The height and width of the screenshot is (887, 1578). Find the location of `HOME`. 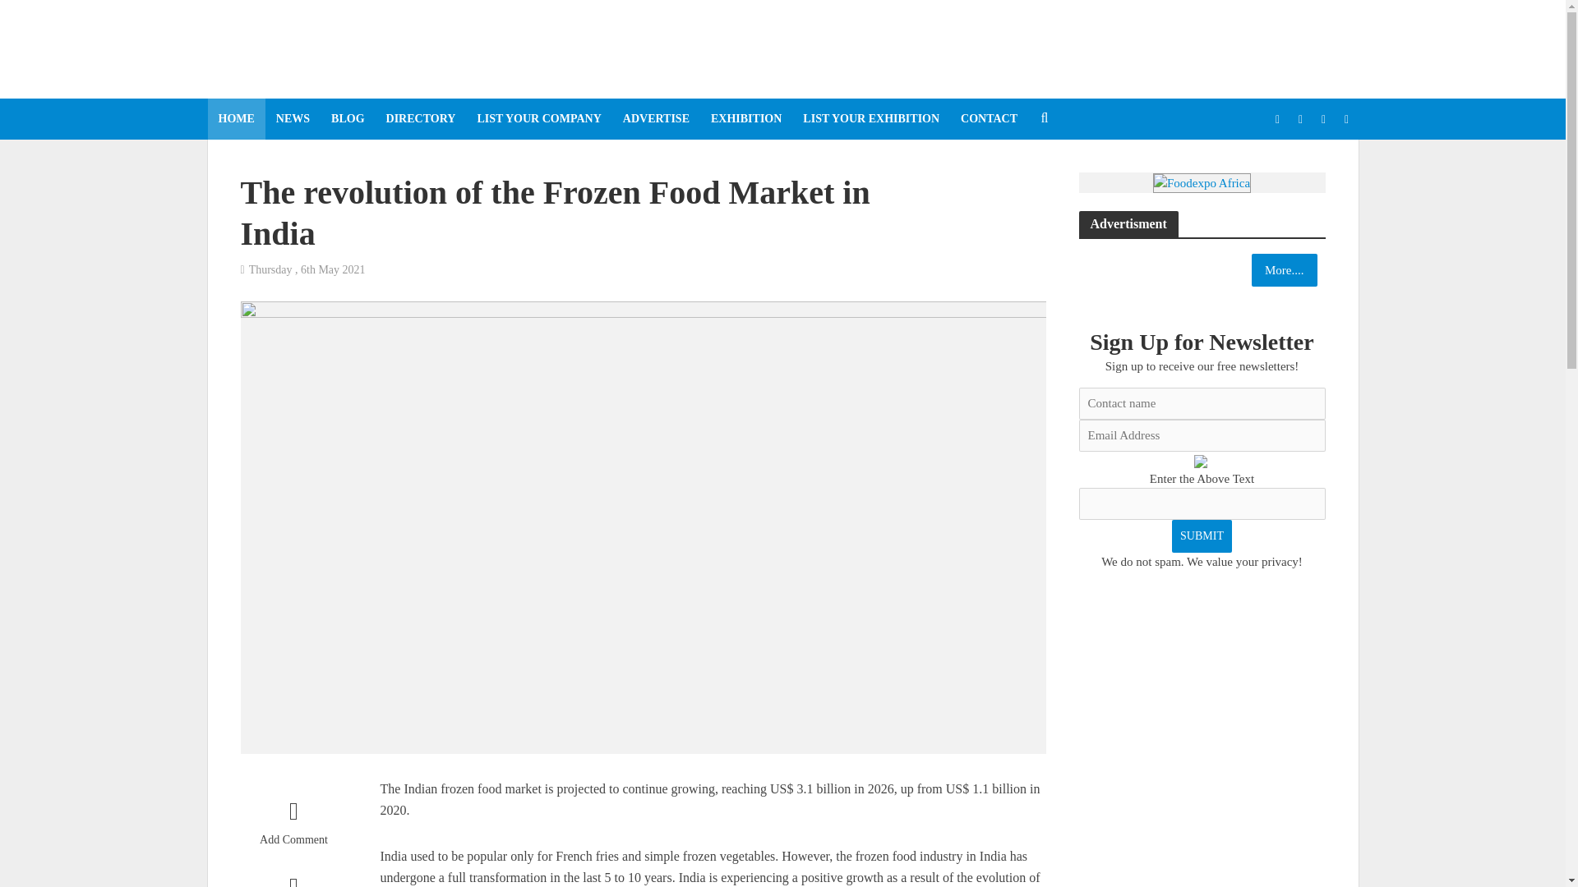

HOME is located at coordinates (235, 118).